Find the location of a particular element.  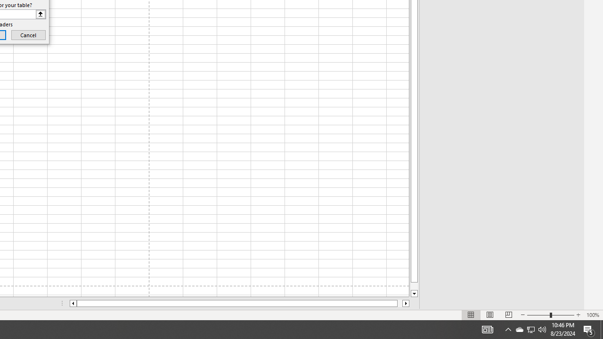

Zoom is located at coordinates (550, 315).